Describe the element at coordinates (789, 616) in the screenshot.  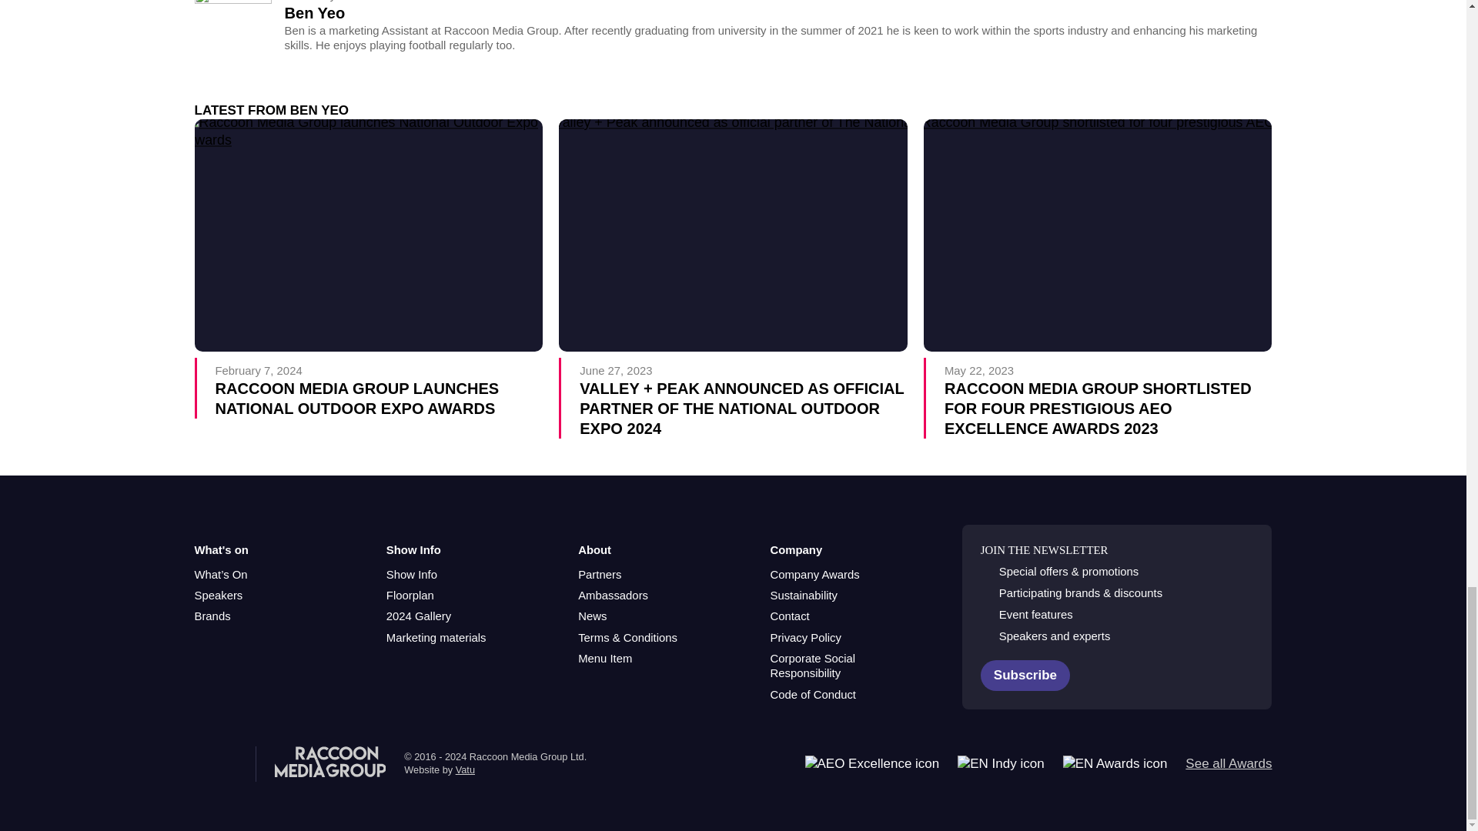
I see `Contact` at that location.